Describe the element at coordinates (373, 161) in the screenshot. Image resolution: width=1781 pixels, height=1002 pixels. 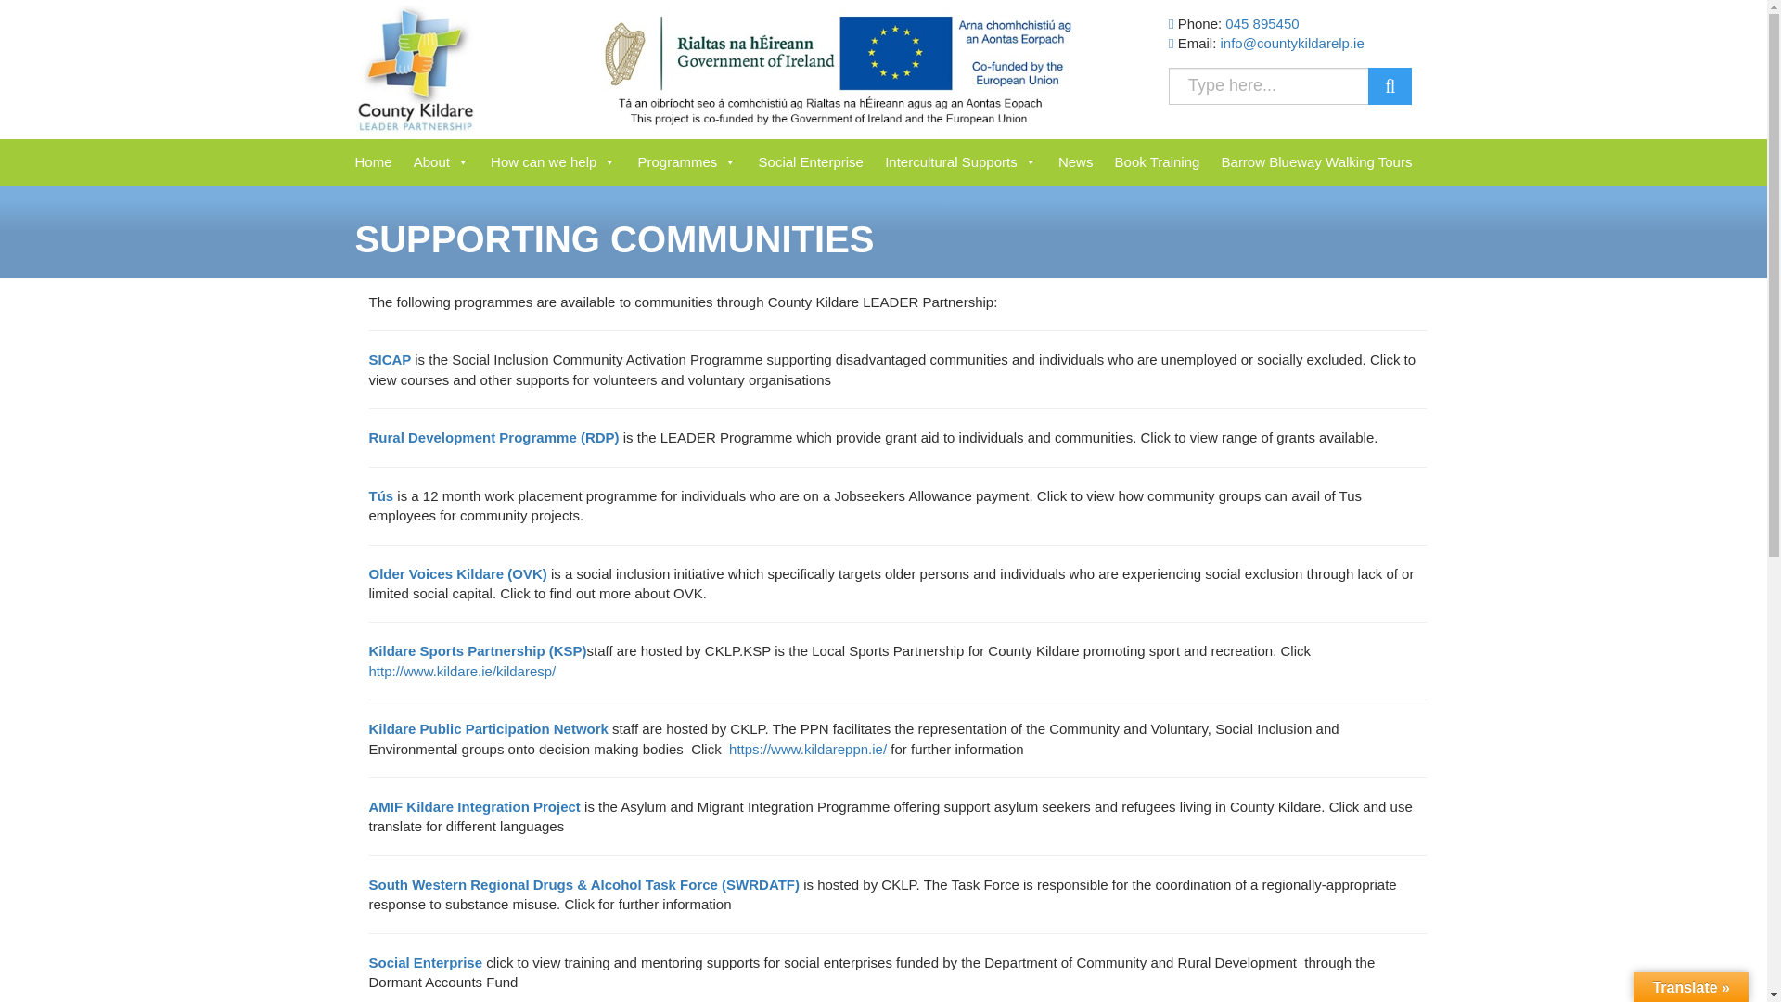
I see `Home` at that location.